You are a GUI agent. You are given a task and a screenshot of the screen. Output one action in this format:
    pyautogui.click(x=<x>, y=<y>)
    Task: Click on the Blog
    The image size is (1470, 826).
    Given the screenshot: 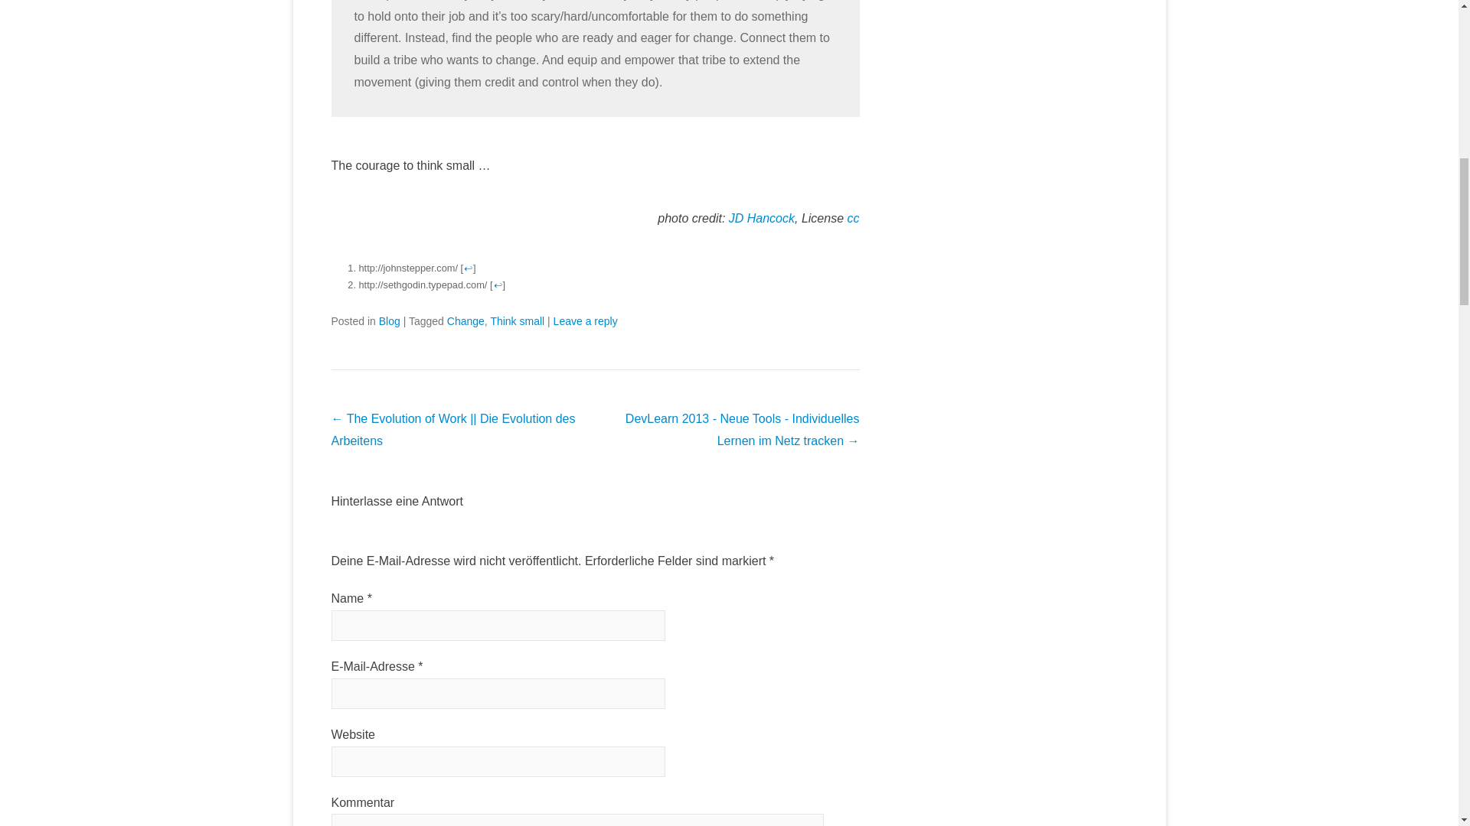 What is the action you would take?
    pyautogui.click(x=389, y=320)
    